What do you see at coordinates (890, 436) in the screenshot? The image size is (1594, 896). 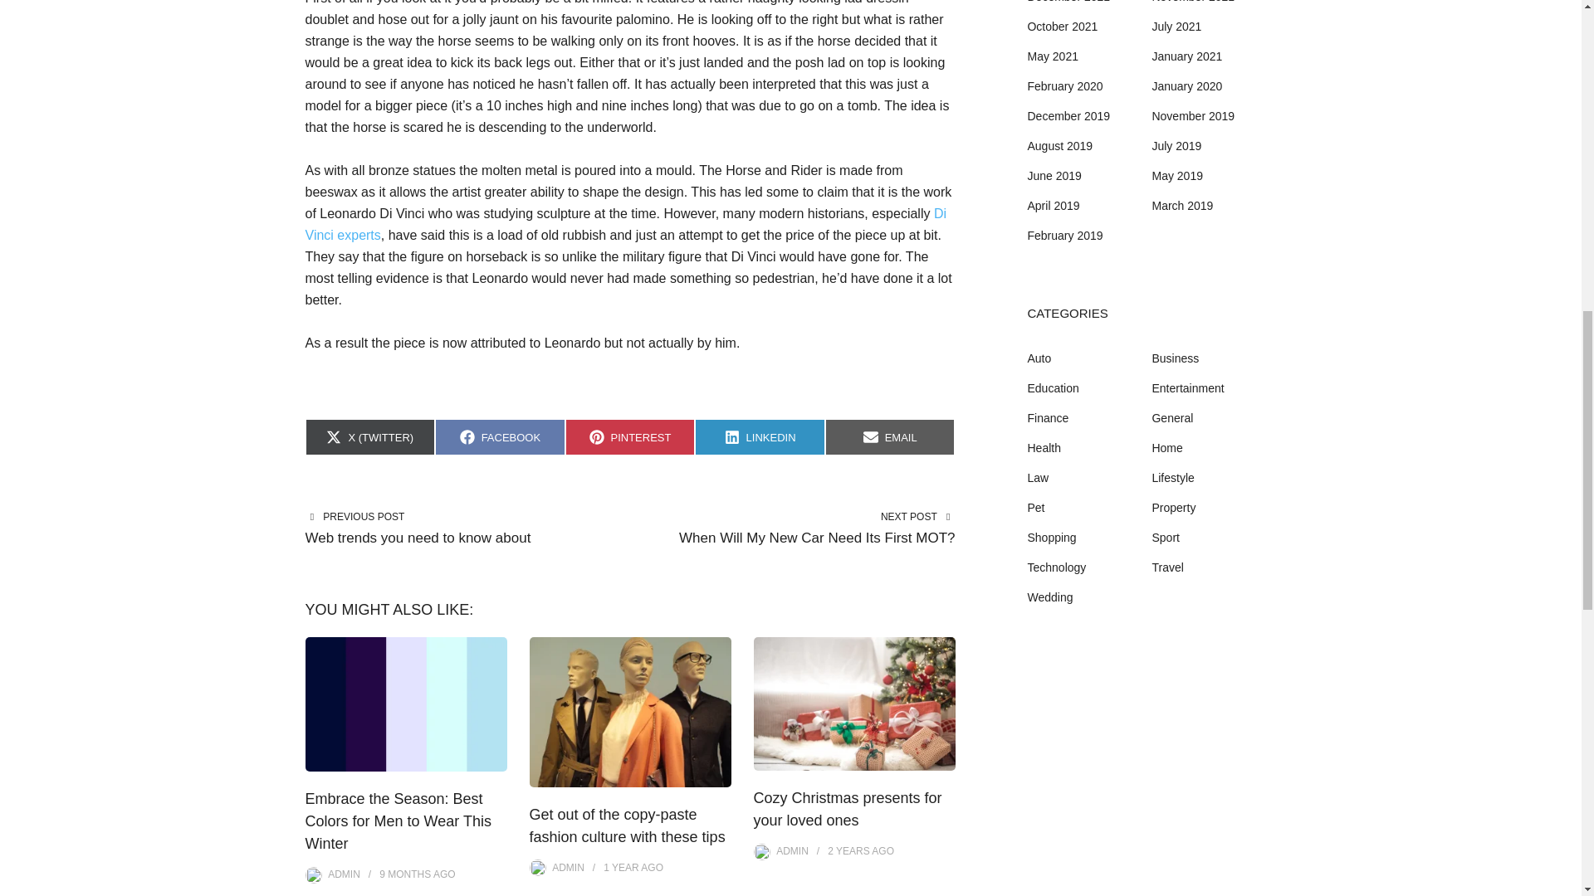 I see `Embrace the Season: Best Colors for Men to Wear This Winter` at bounding box center [890, 436].